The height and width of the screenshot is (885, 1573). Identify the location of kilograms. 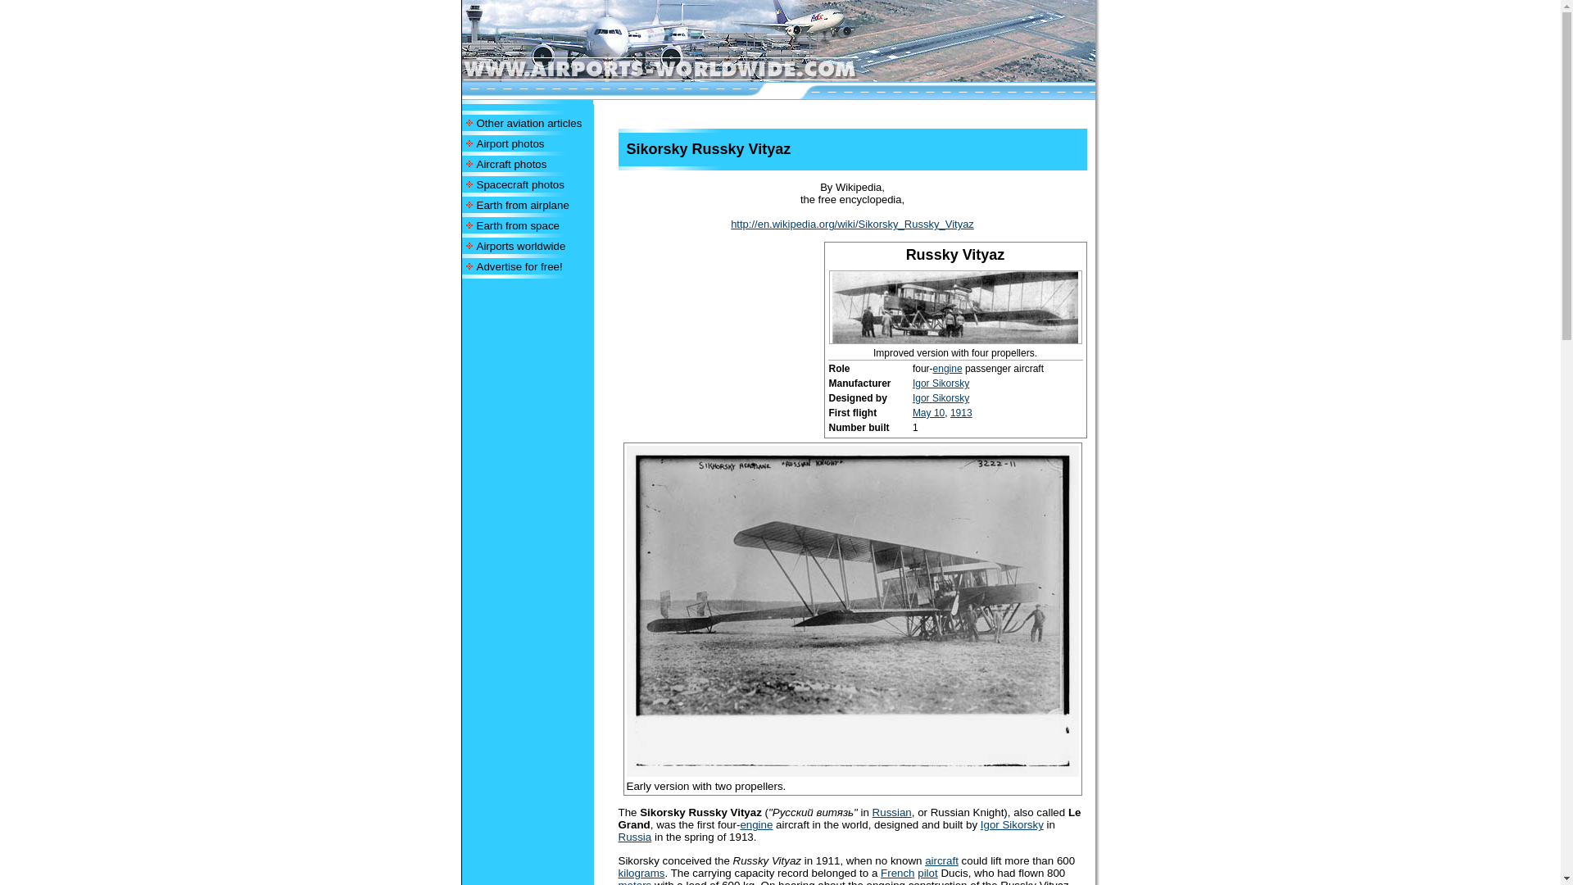
(641, 874).